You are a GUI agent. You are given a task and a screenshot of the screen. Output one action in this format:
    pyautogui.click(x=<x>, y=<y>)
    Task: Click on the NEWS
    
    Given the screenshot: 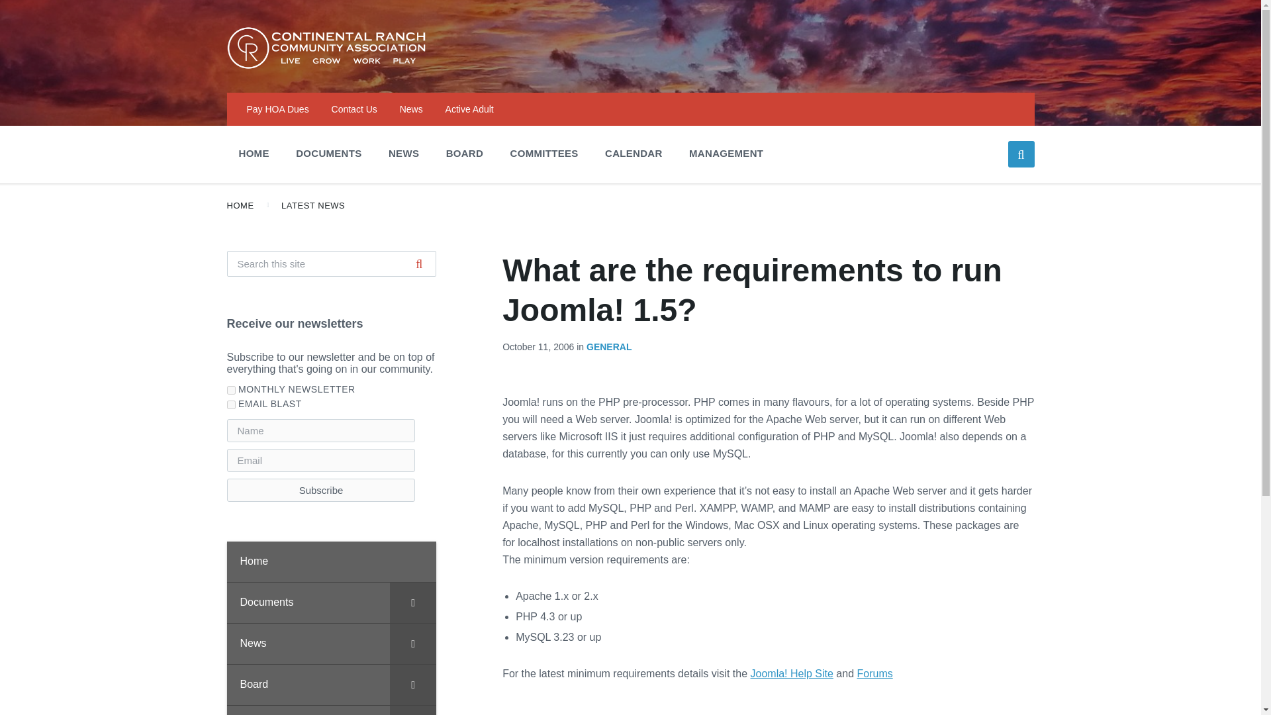 What is the action you would take?
    pyautogui.click(x=403, y=153)
    